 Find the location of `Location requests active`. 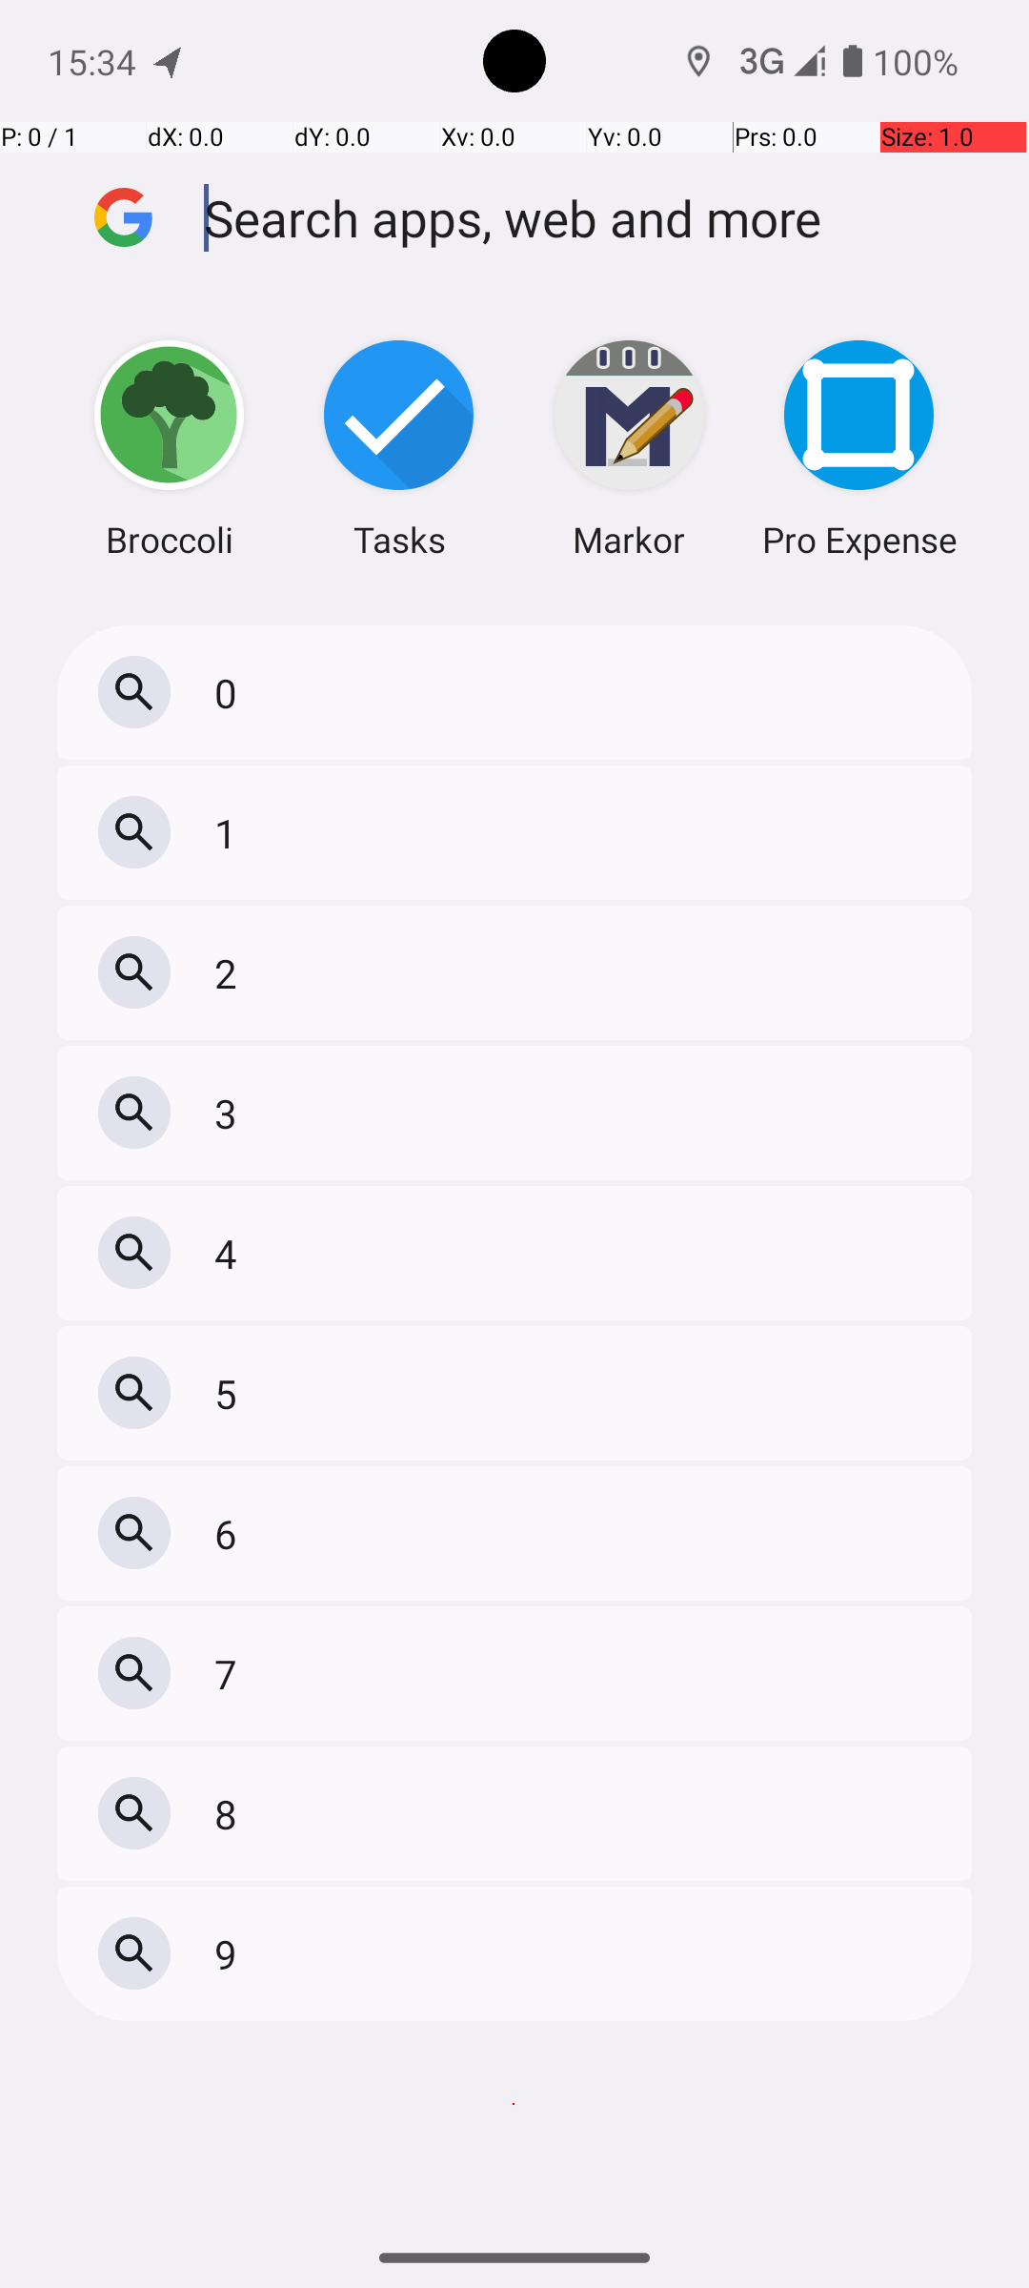

Location requests active is located at coordinates (699, 61).